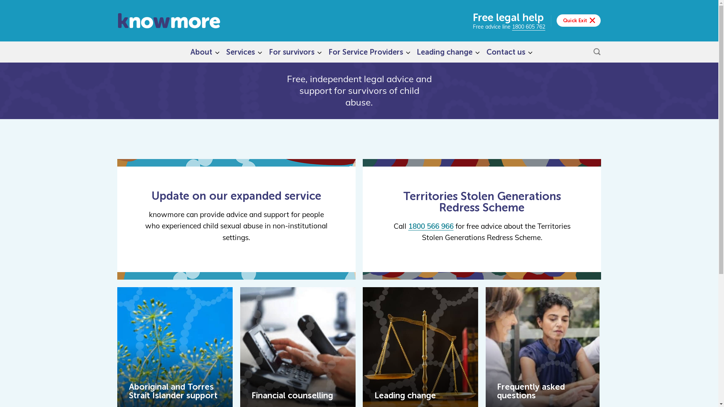 This screenshot has width=724, height=407. I want to click on knowmore - Free legal help for survivors, so click(172, 21).